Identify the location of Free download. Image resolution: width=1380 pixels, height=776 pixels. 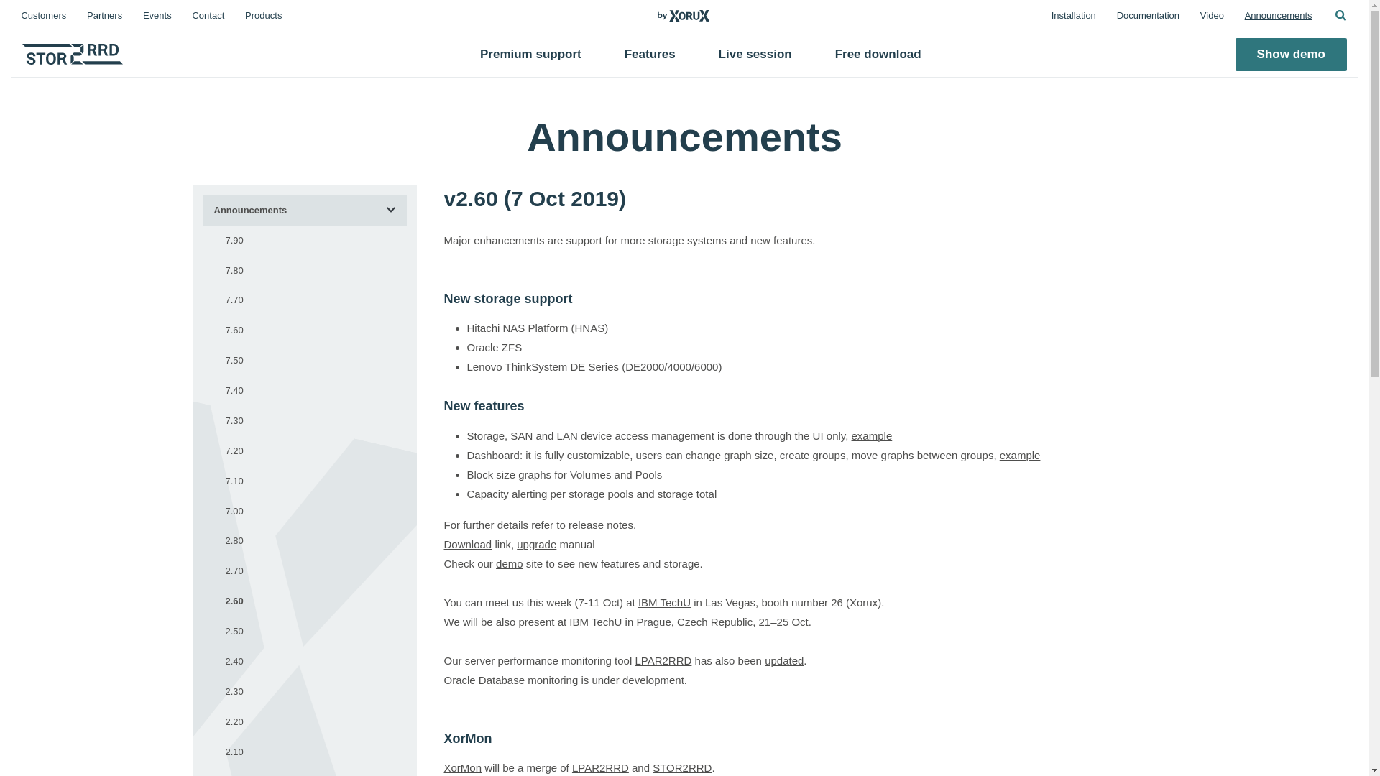
(878, 54).